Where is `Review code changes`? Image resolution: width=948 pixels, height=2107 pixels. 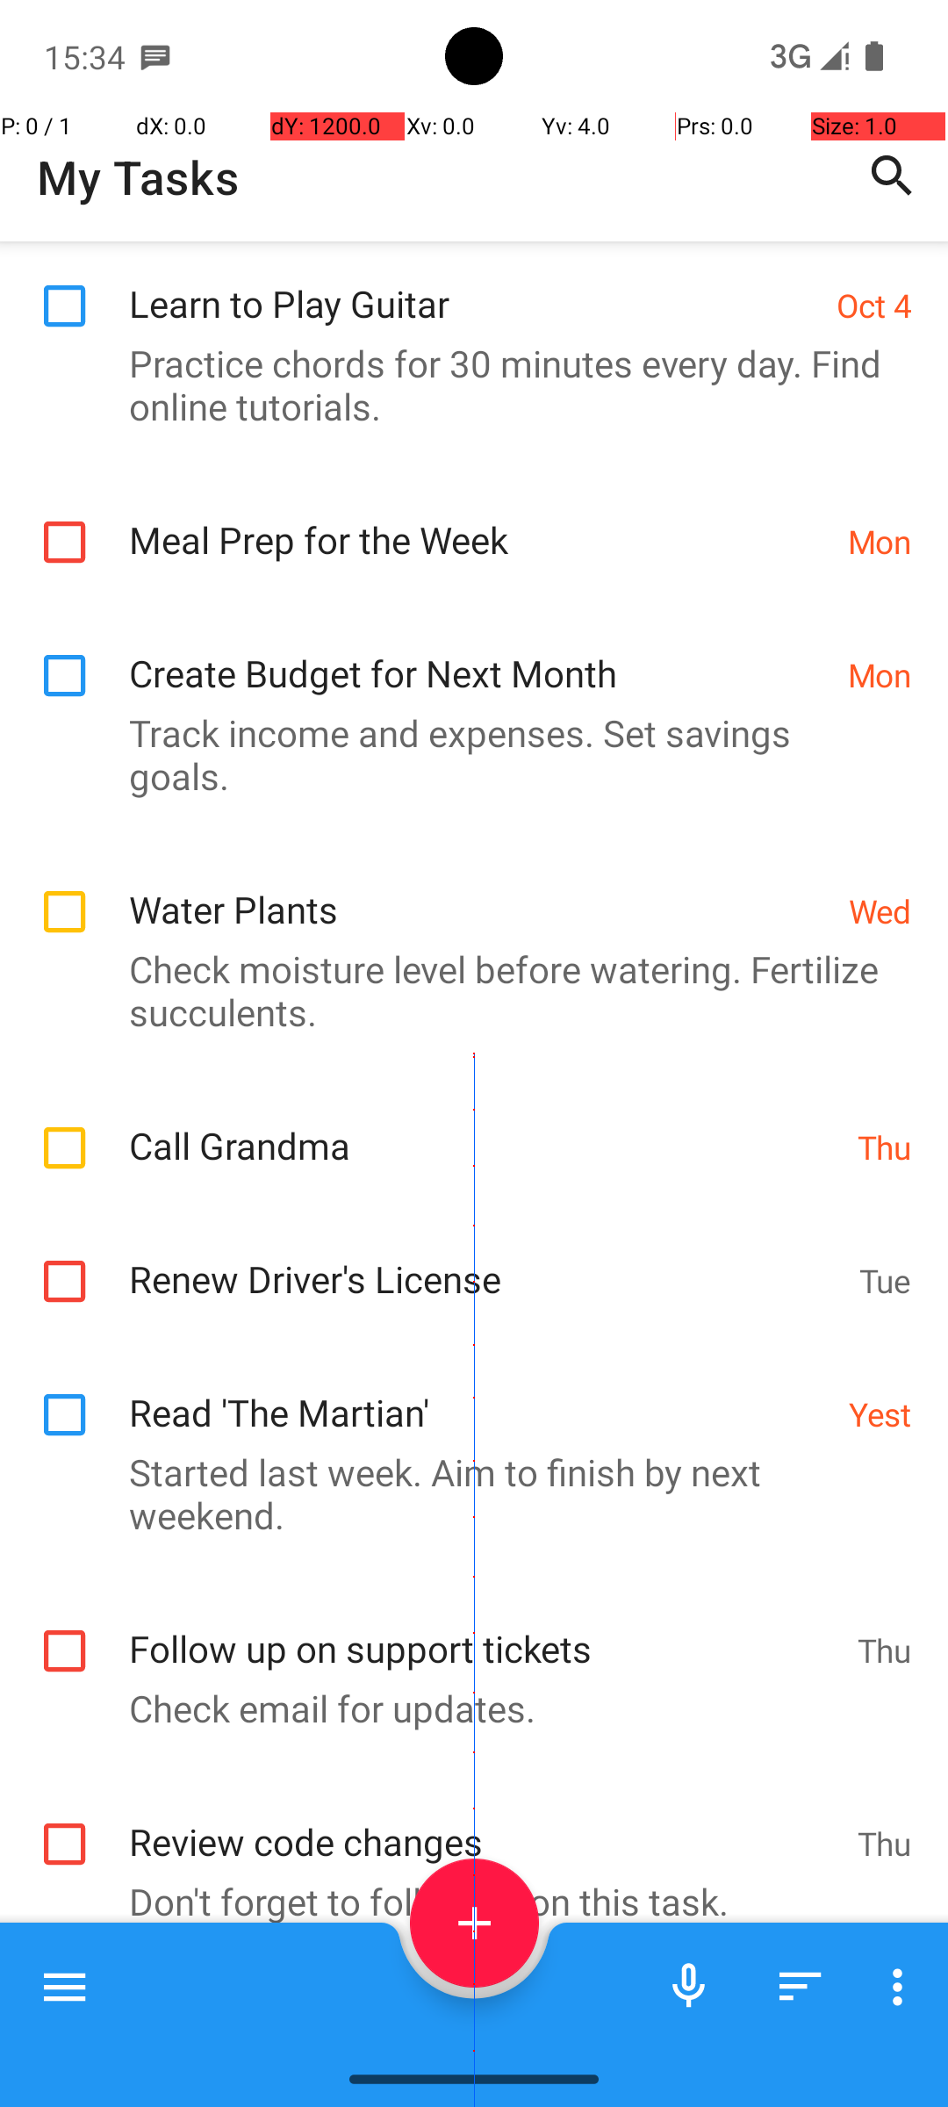 Review code changes is located at coordinates (485, 1610).